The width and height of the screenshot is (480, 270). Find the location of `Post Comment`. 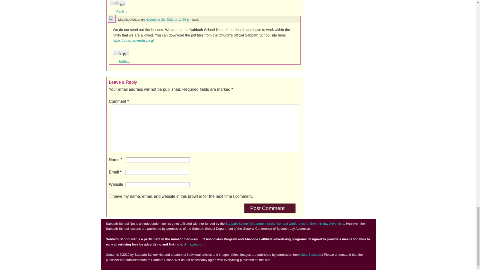

Post Comment is located at coordinates (270, 208).